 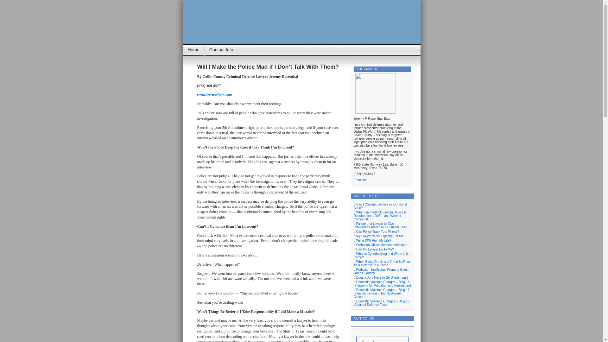 I want to click on Probation Officer Recommendations, so click(x=382, y=244).